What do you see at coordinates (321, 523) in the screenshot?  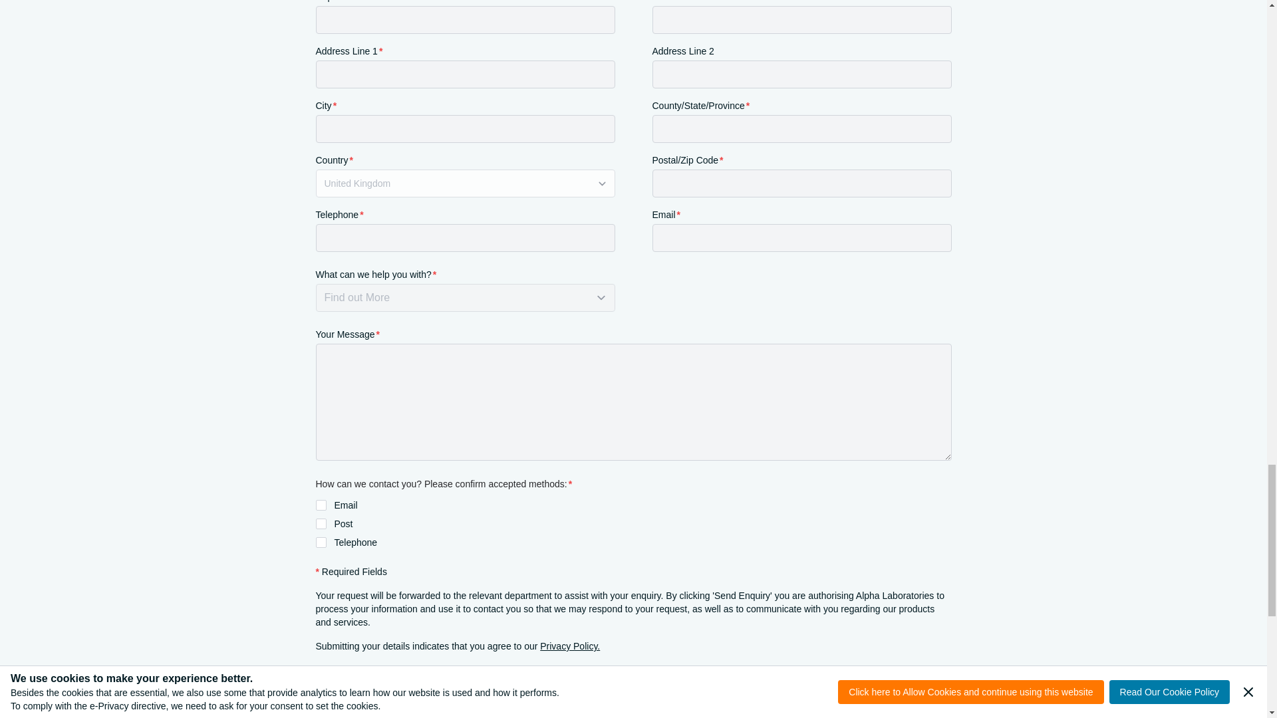 I see `Yes` at bounding box center [321, 523].